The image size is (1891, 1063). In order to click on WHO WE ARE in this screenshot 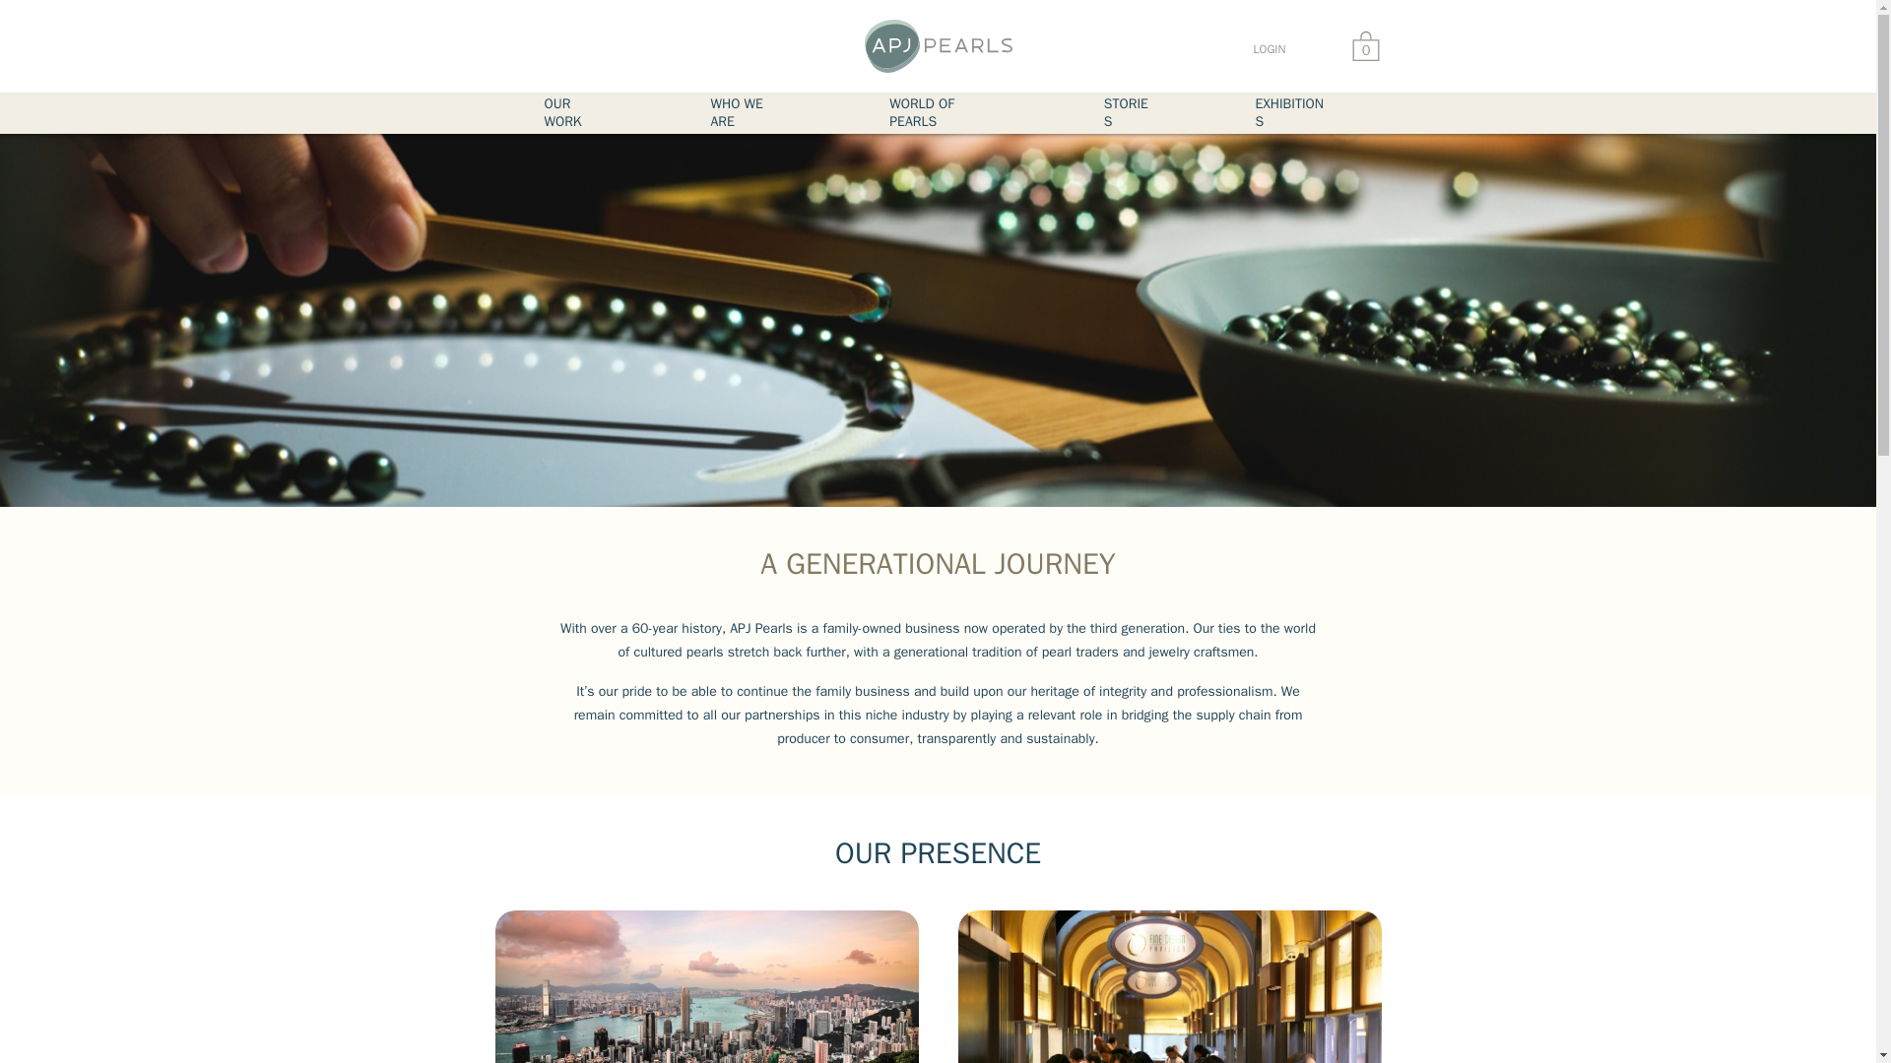, I will do `click(750, 112)`.